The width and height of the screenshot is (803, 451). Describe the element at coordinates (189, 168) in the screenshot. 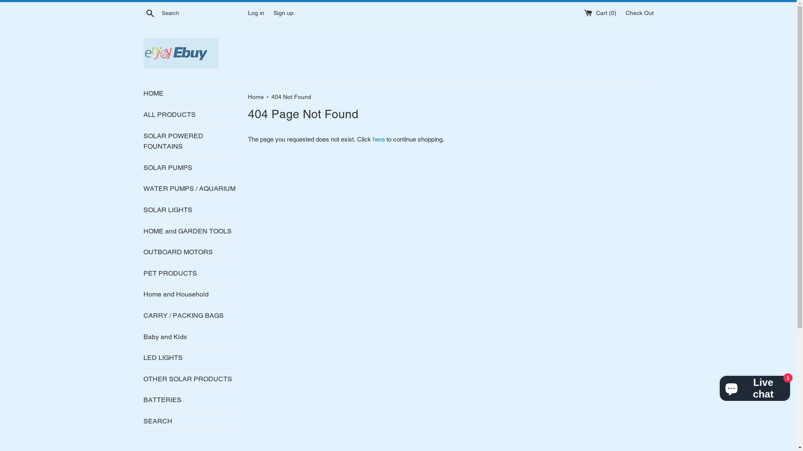

I see `SOLAR PUMPS` at that location.